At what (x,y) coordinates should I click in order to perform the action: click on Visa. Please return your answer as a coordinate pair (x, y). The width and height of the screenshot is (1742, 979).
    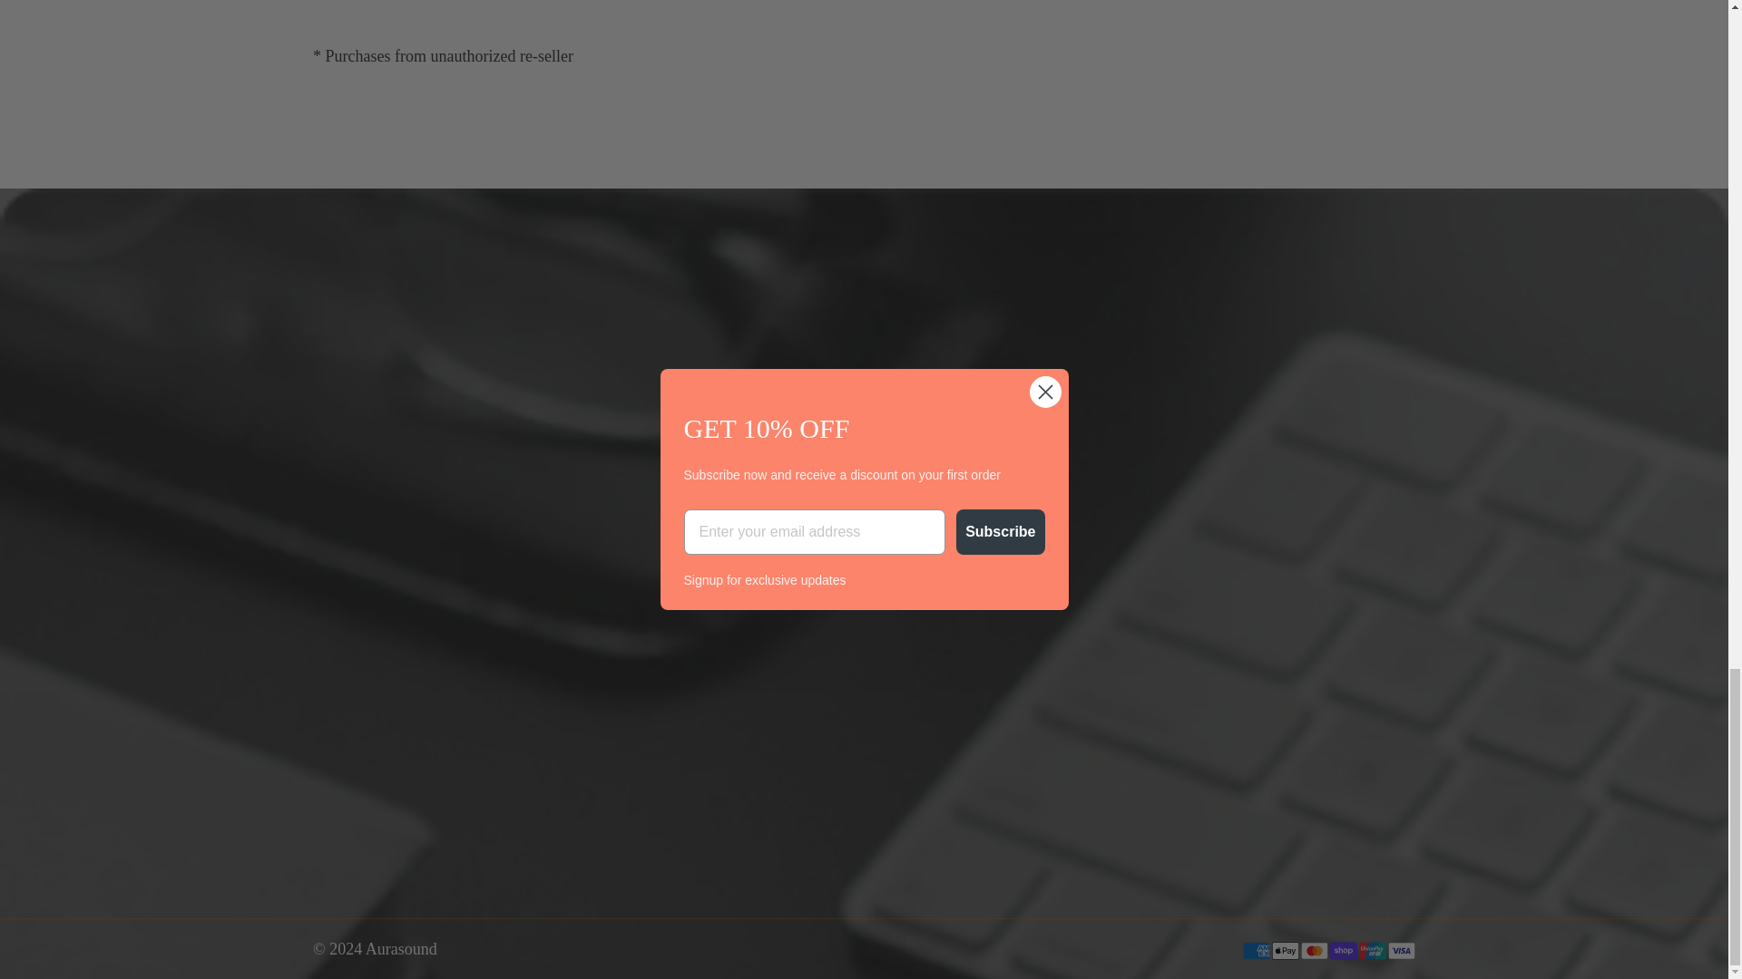
    Looking at the image, I should click on (1401, 950).